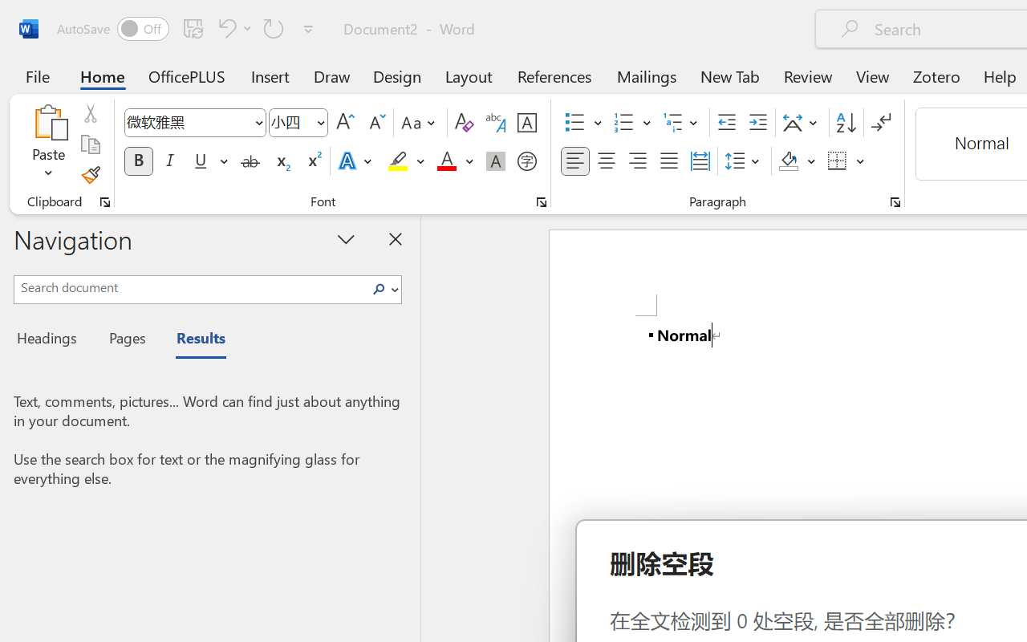 The height and width of the screenshot is (642, 1027). What do you see at coordinates (936, 75) in the screenshot?
I see `Zotero` at bounding box center [936, 75].